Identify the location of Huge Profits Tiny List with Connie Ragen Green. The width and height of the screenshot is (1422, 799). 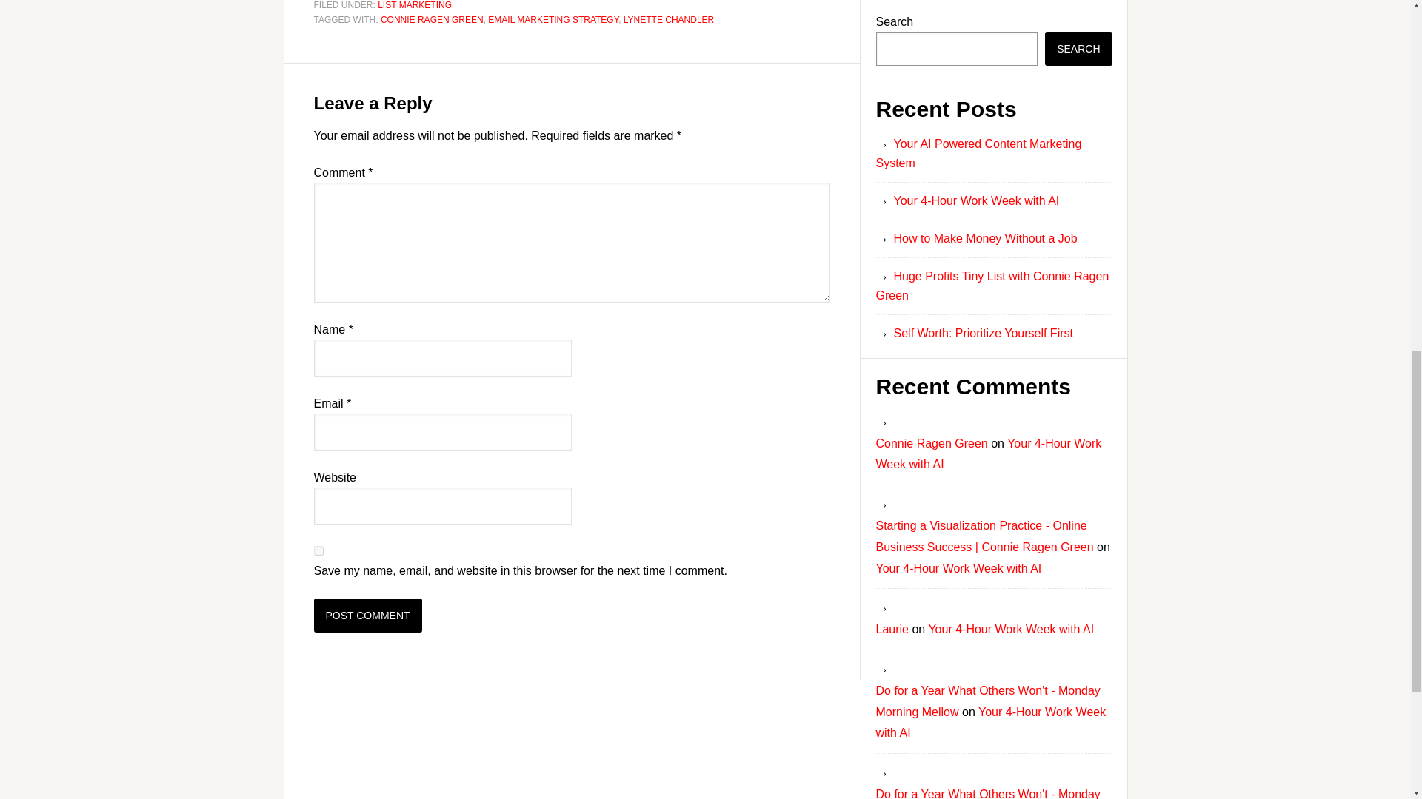
(992, 286).